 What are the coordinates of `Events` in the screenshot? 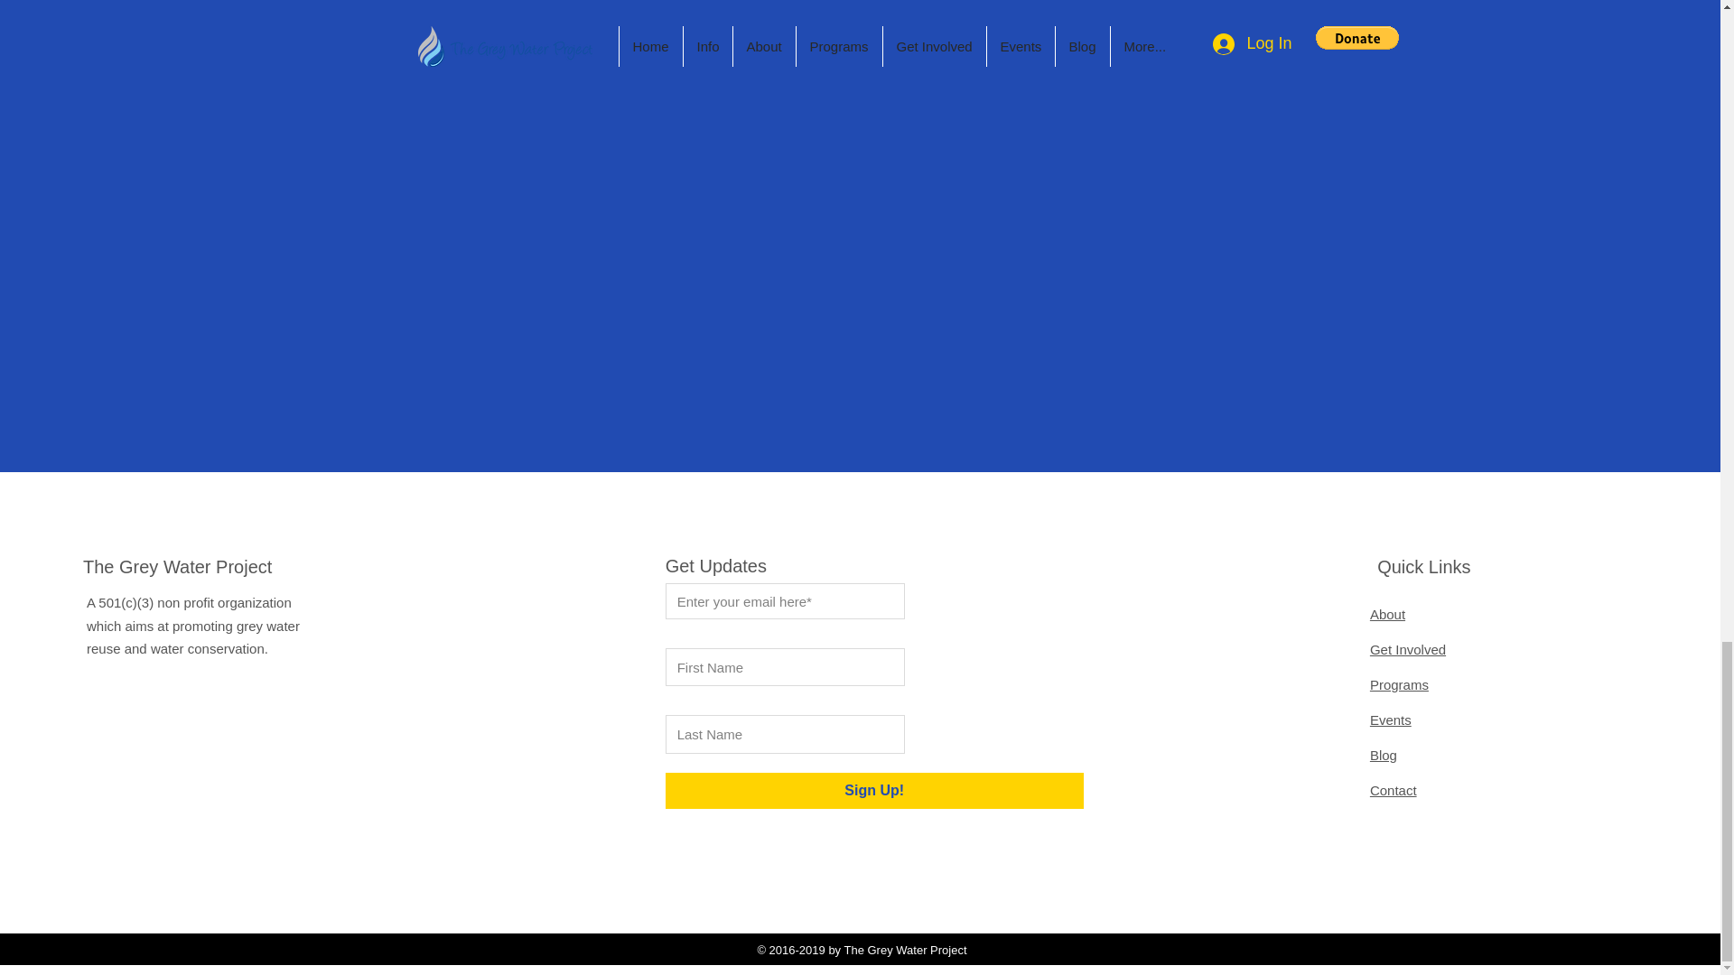 It's located at (1390, 720).